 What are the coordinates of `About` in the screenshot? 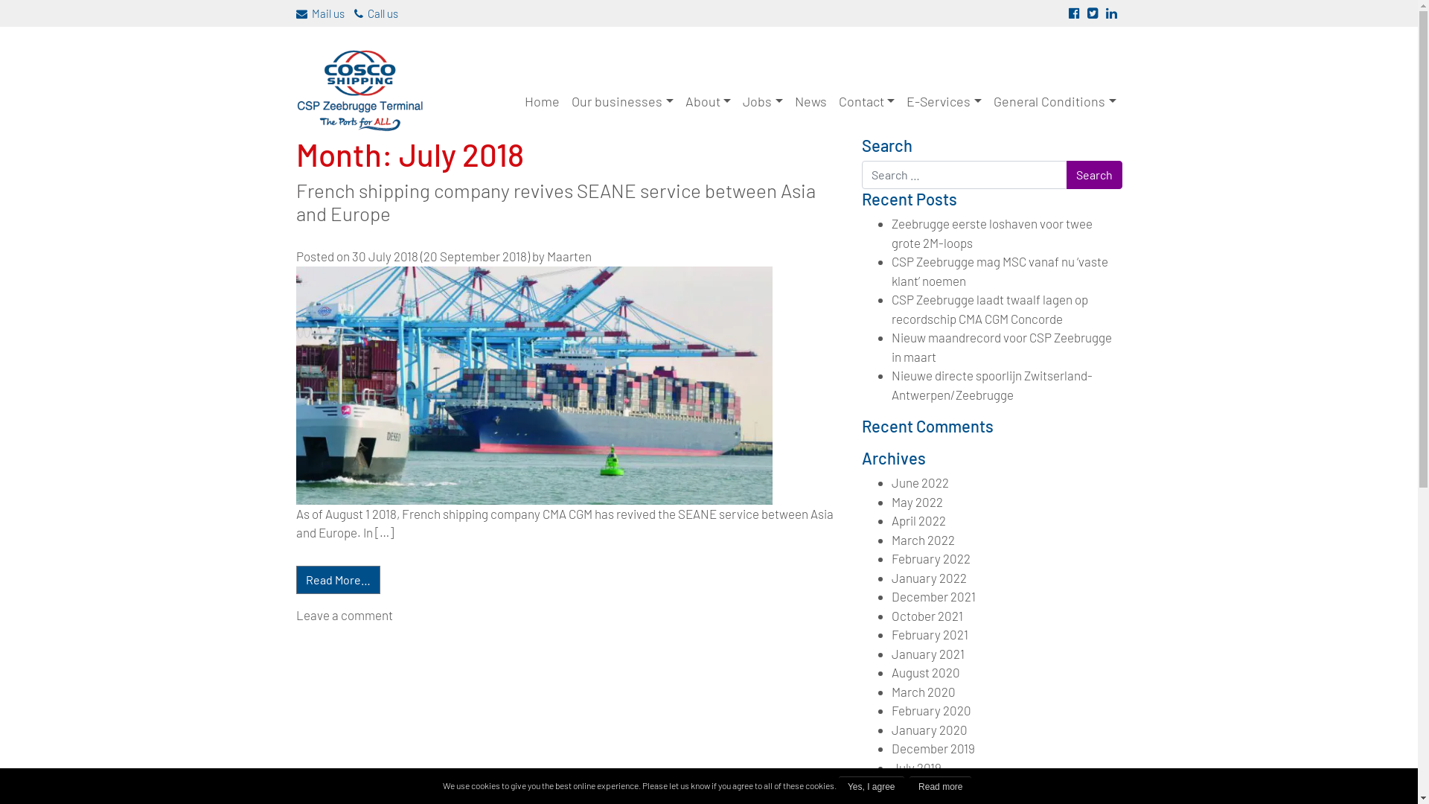 It's located at (709, 101).